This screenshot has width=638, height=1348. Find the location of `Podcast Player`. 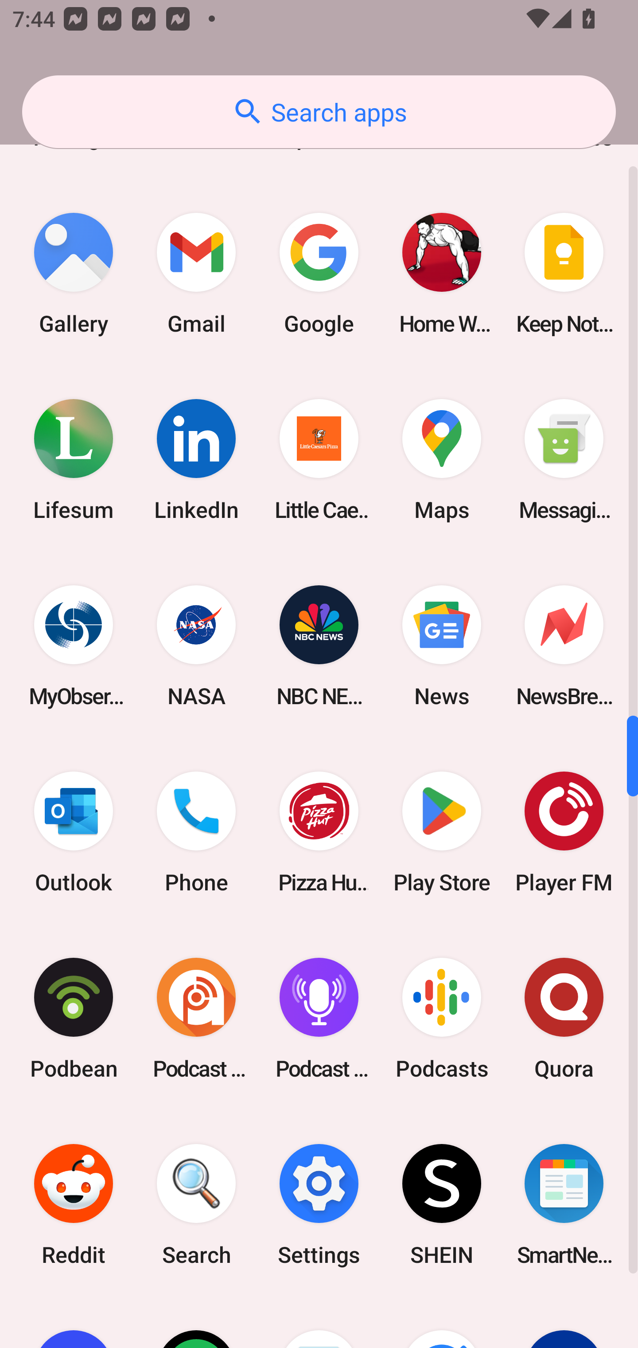

Podcast Player is located at coordinates (319, 1019).